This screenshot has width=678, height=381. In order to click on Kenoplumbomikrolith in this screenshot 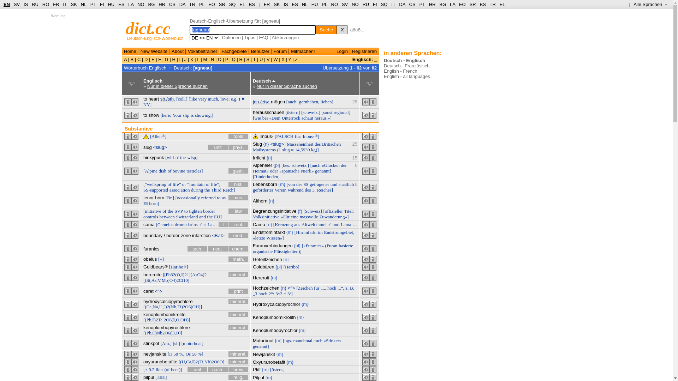, I will do `click(274, 317)`.